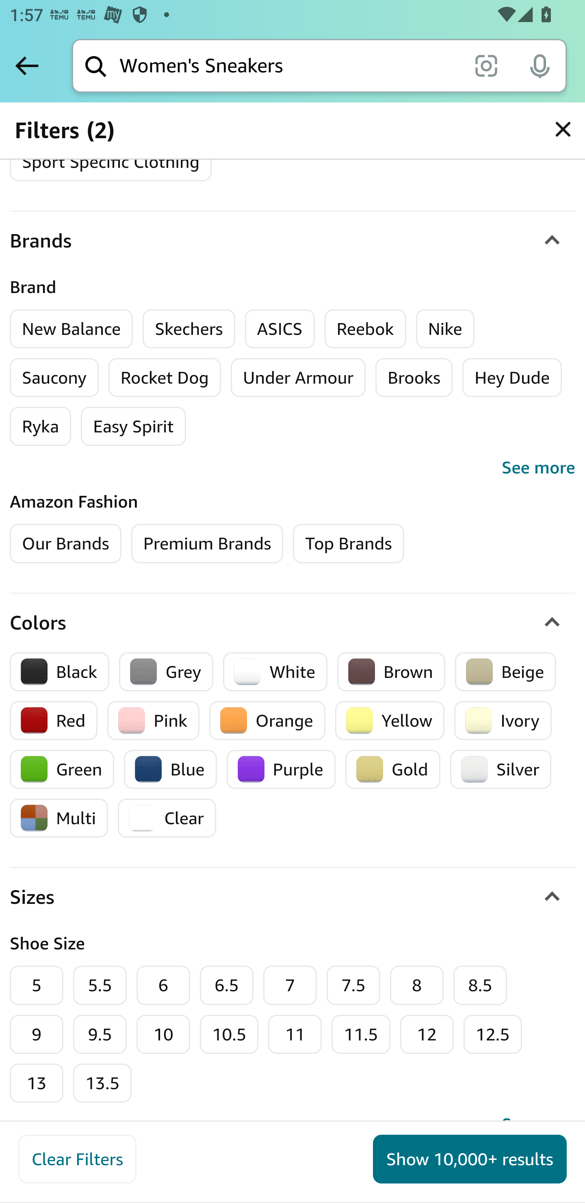 This screenshot has width=585, height=1203. I want to click on Blue Blue Blue Blue, so click(170, 769).